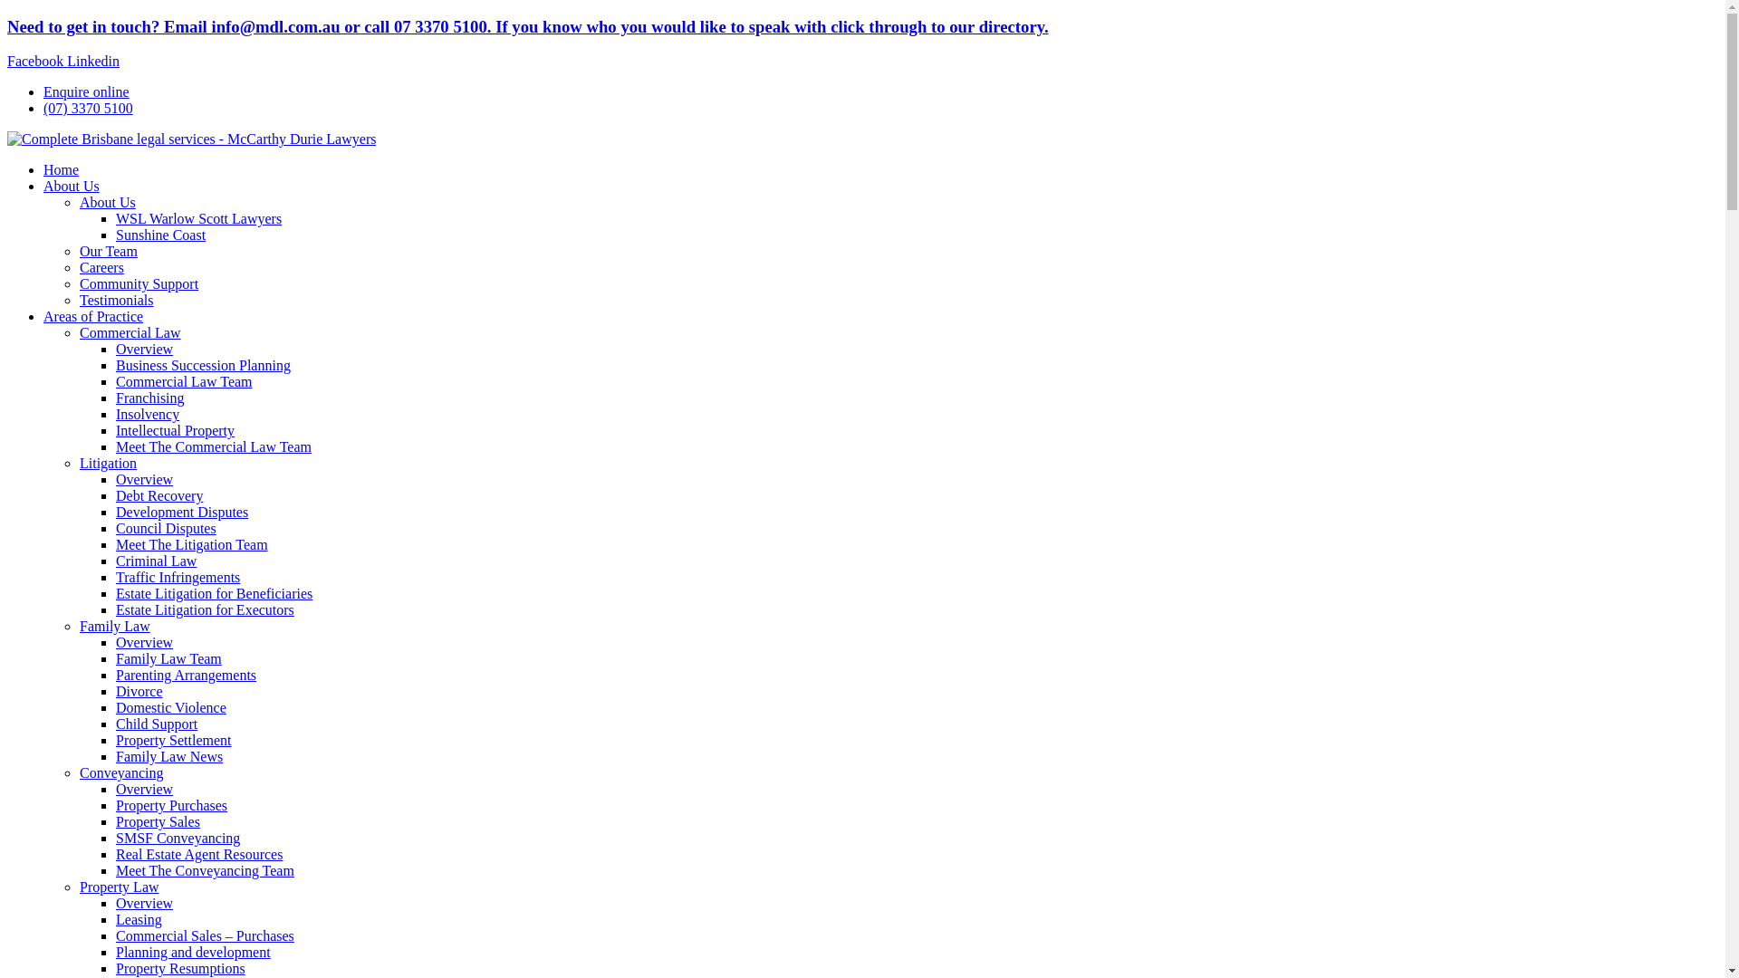 This screenshot has width=1739, height=978. What do you see at coordinates (172, 806) in the screenshot?
I see `Property Purchases` at bounding box center [172, 806].